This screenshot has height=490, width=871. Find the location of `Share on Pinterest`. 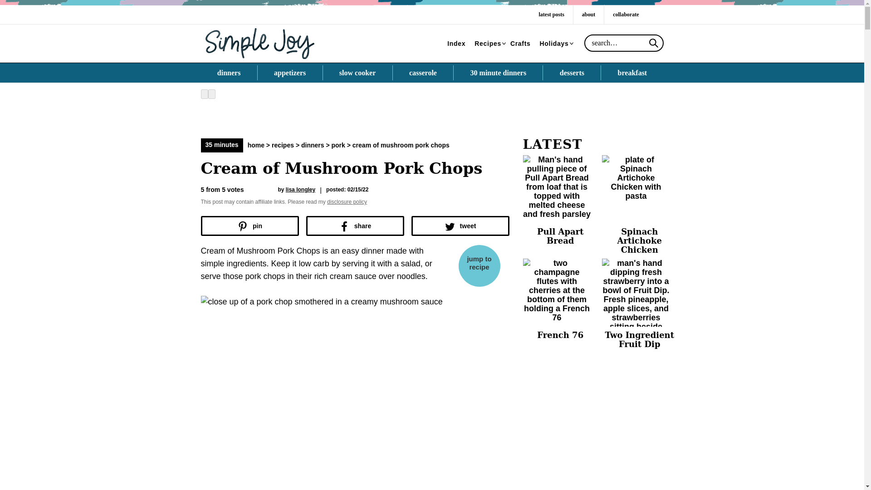

Share on Pinterest is located at coordinates (250, 226).